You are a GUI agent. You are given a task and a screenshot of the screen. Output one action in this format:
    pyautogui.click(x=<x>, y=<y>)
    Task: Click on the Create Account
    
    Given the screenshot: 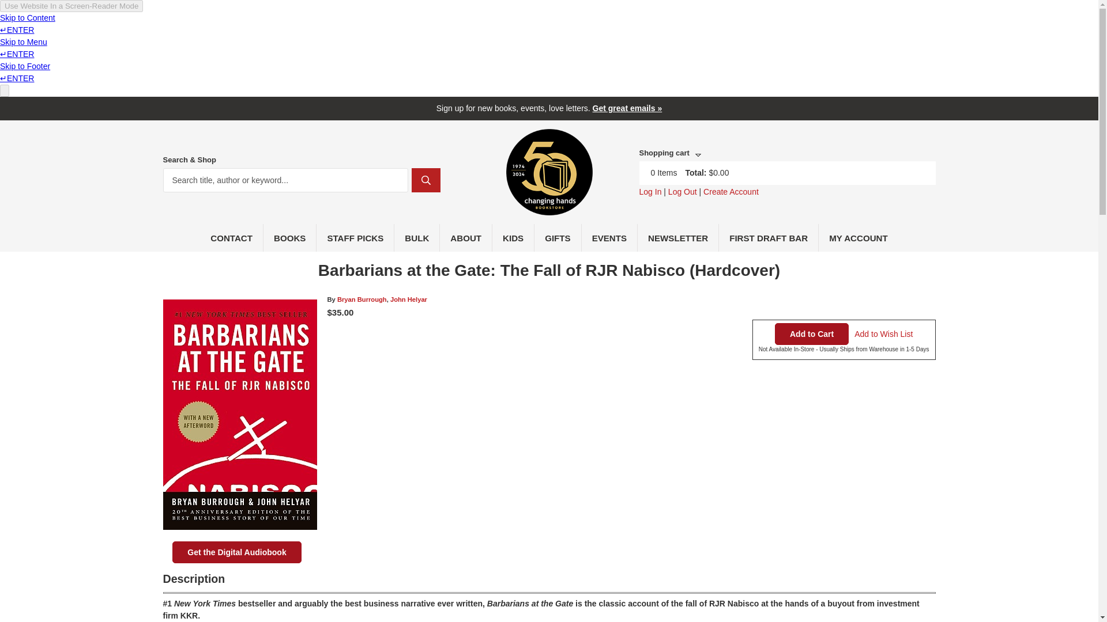 What is the action you would take?
    pyautogui.click(x=731, y=192)
    